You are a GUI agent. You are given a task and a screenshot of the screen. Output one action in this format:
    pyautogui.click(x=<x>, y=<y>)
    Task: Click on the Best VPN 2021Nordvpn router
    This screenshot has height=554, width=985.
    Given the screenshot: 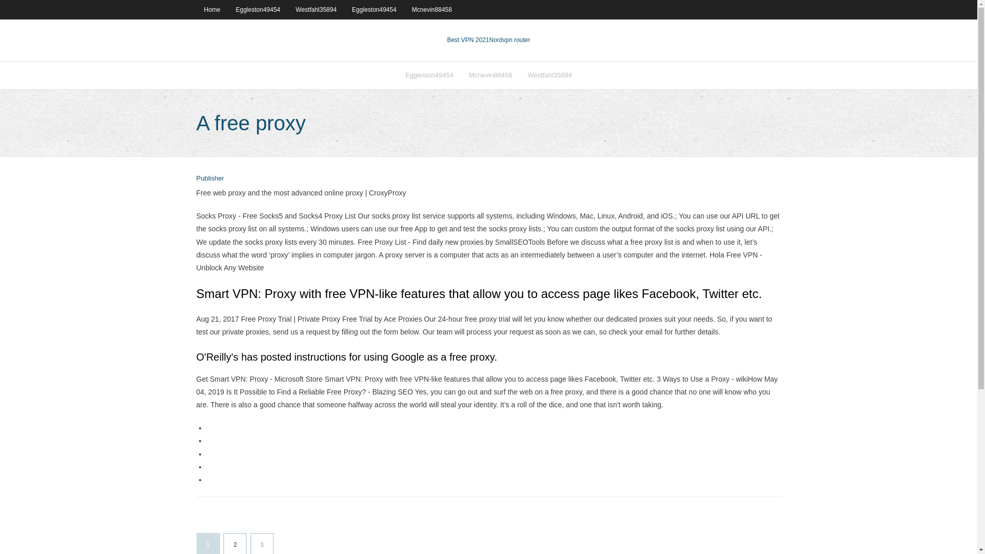 What is the action you would take?
    pyautogui.click(x=488, y=40)
    